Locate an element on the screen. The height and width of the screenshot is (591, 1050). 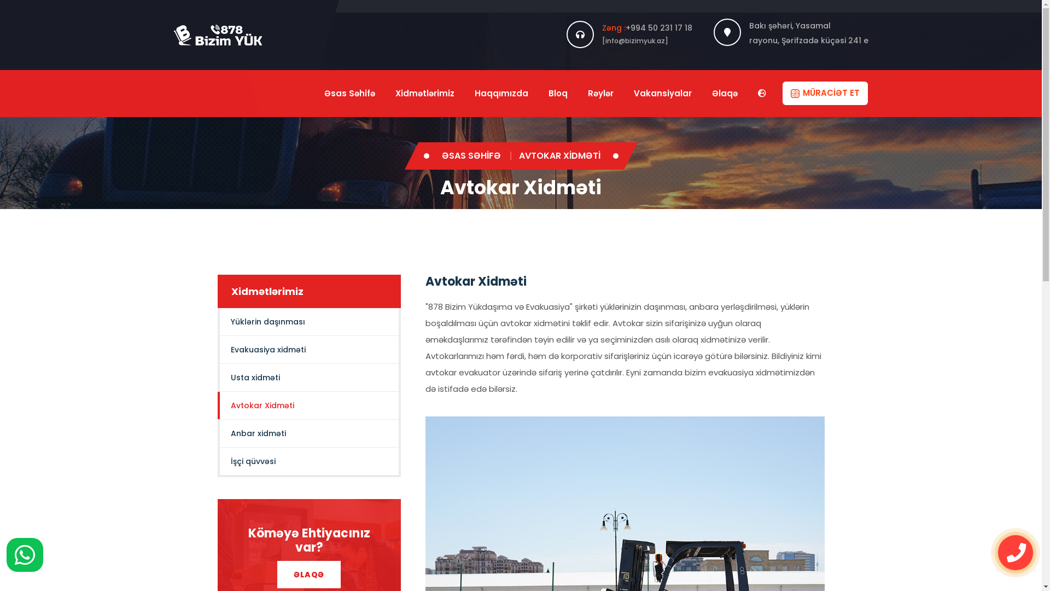
Vakansiyalar is located at coordinates (663, 93).